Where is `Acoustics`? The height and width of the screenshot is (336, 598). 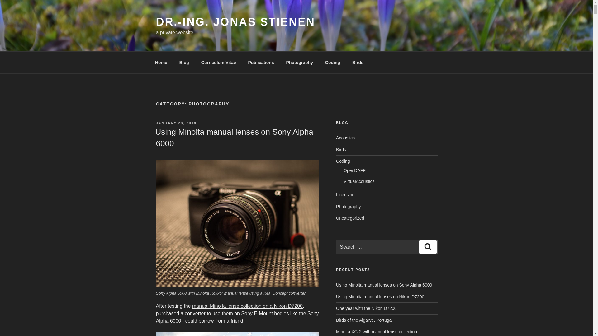 Acoustics is located at coordinates (345, 138).